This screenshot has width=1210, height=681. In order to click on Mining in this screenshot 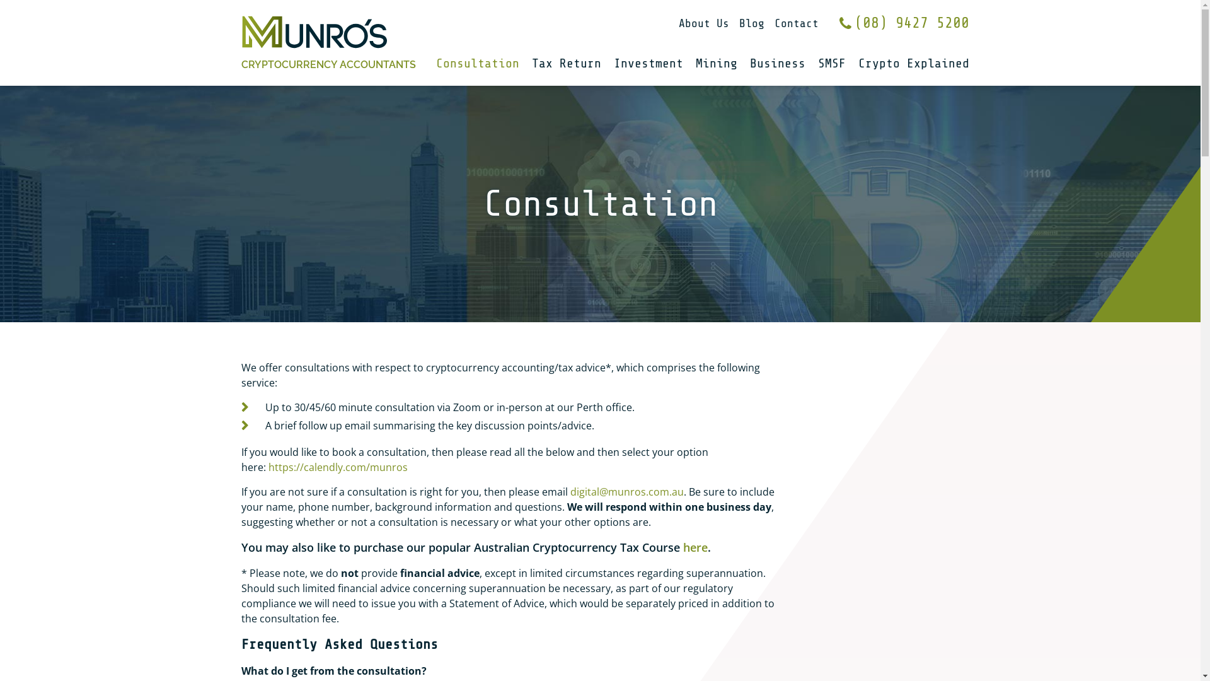, I will do `click(717, 64)`.